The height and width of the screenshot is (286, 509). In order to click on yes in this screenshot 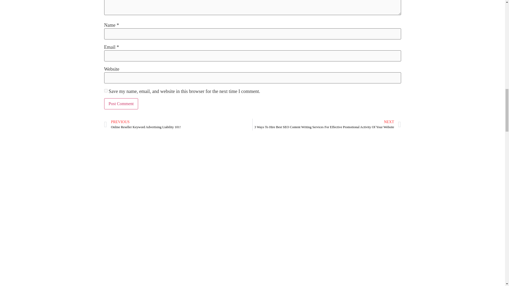, I will do `click(106, 91)`.